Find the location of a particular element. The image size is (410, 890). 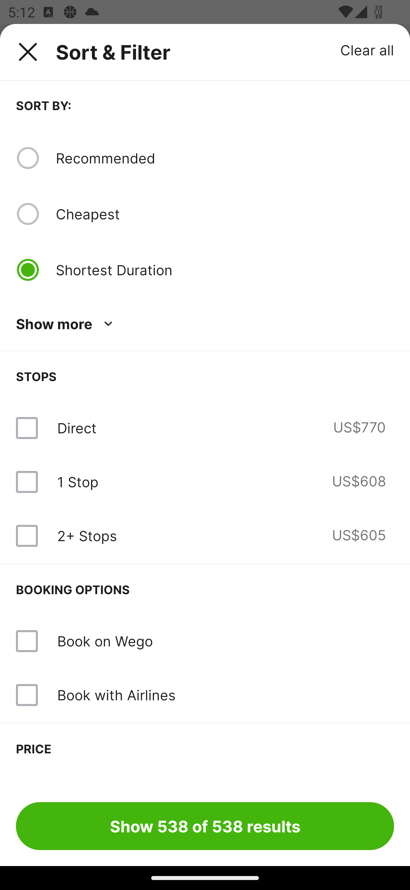

Show 538 of 538 results is located at coordinates (205, 826).